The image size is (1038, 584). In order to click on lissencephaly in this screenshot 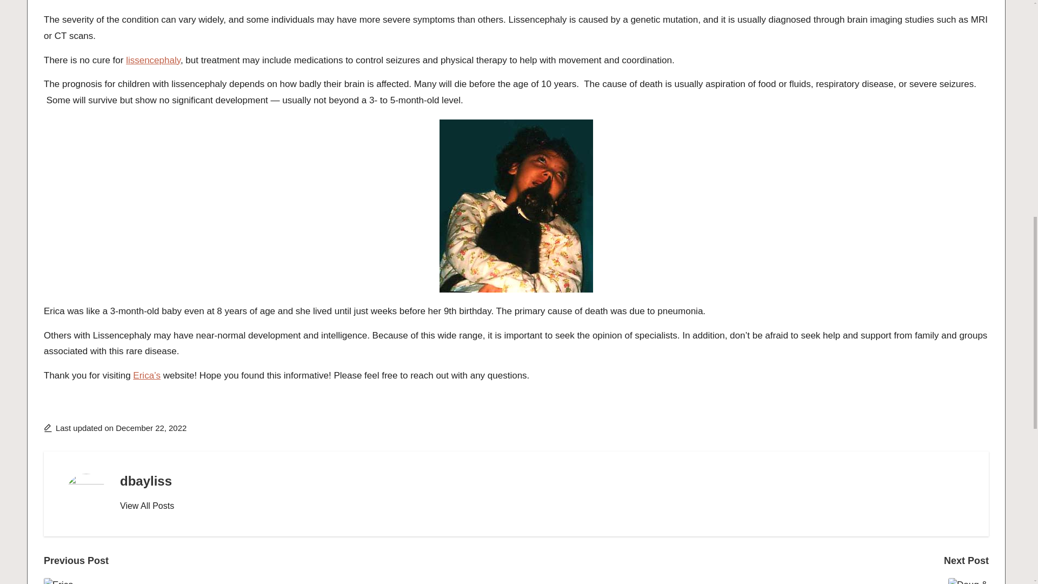, I will do `click(153, 59)`.